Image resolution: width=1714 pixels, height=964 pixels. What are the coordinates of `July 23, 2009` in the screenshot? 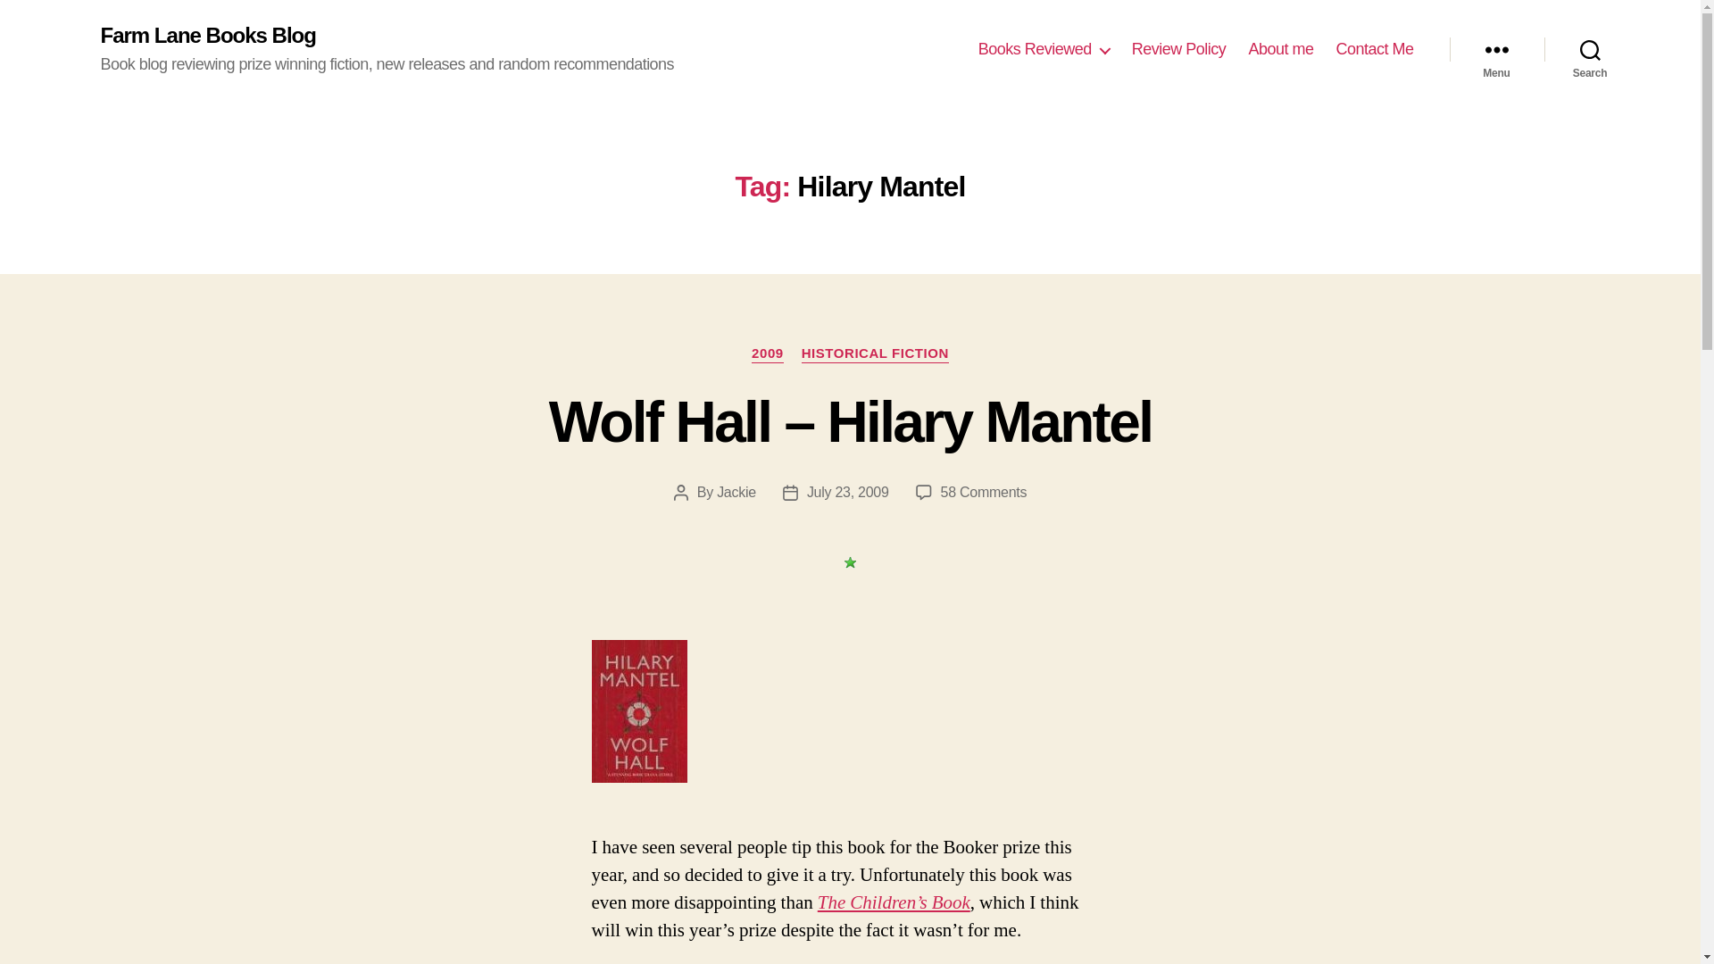 It's located at (848, 493).